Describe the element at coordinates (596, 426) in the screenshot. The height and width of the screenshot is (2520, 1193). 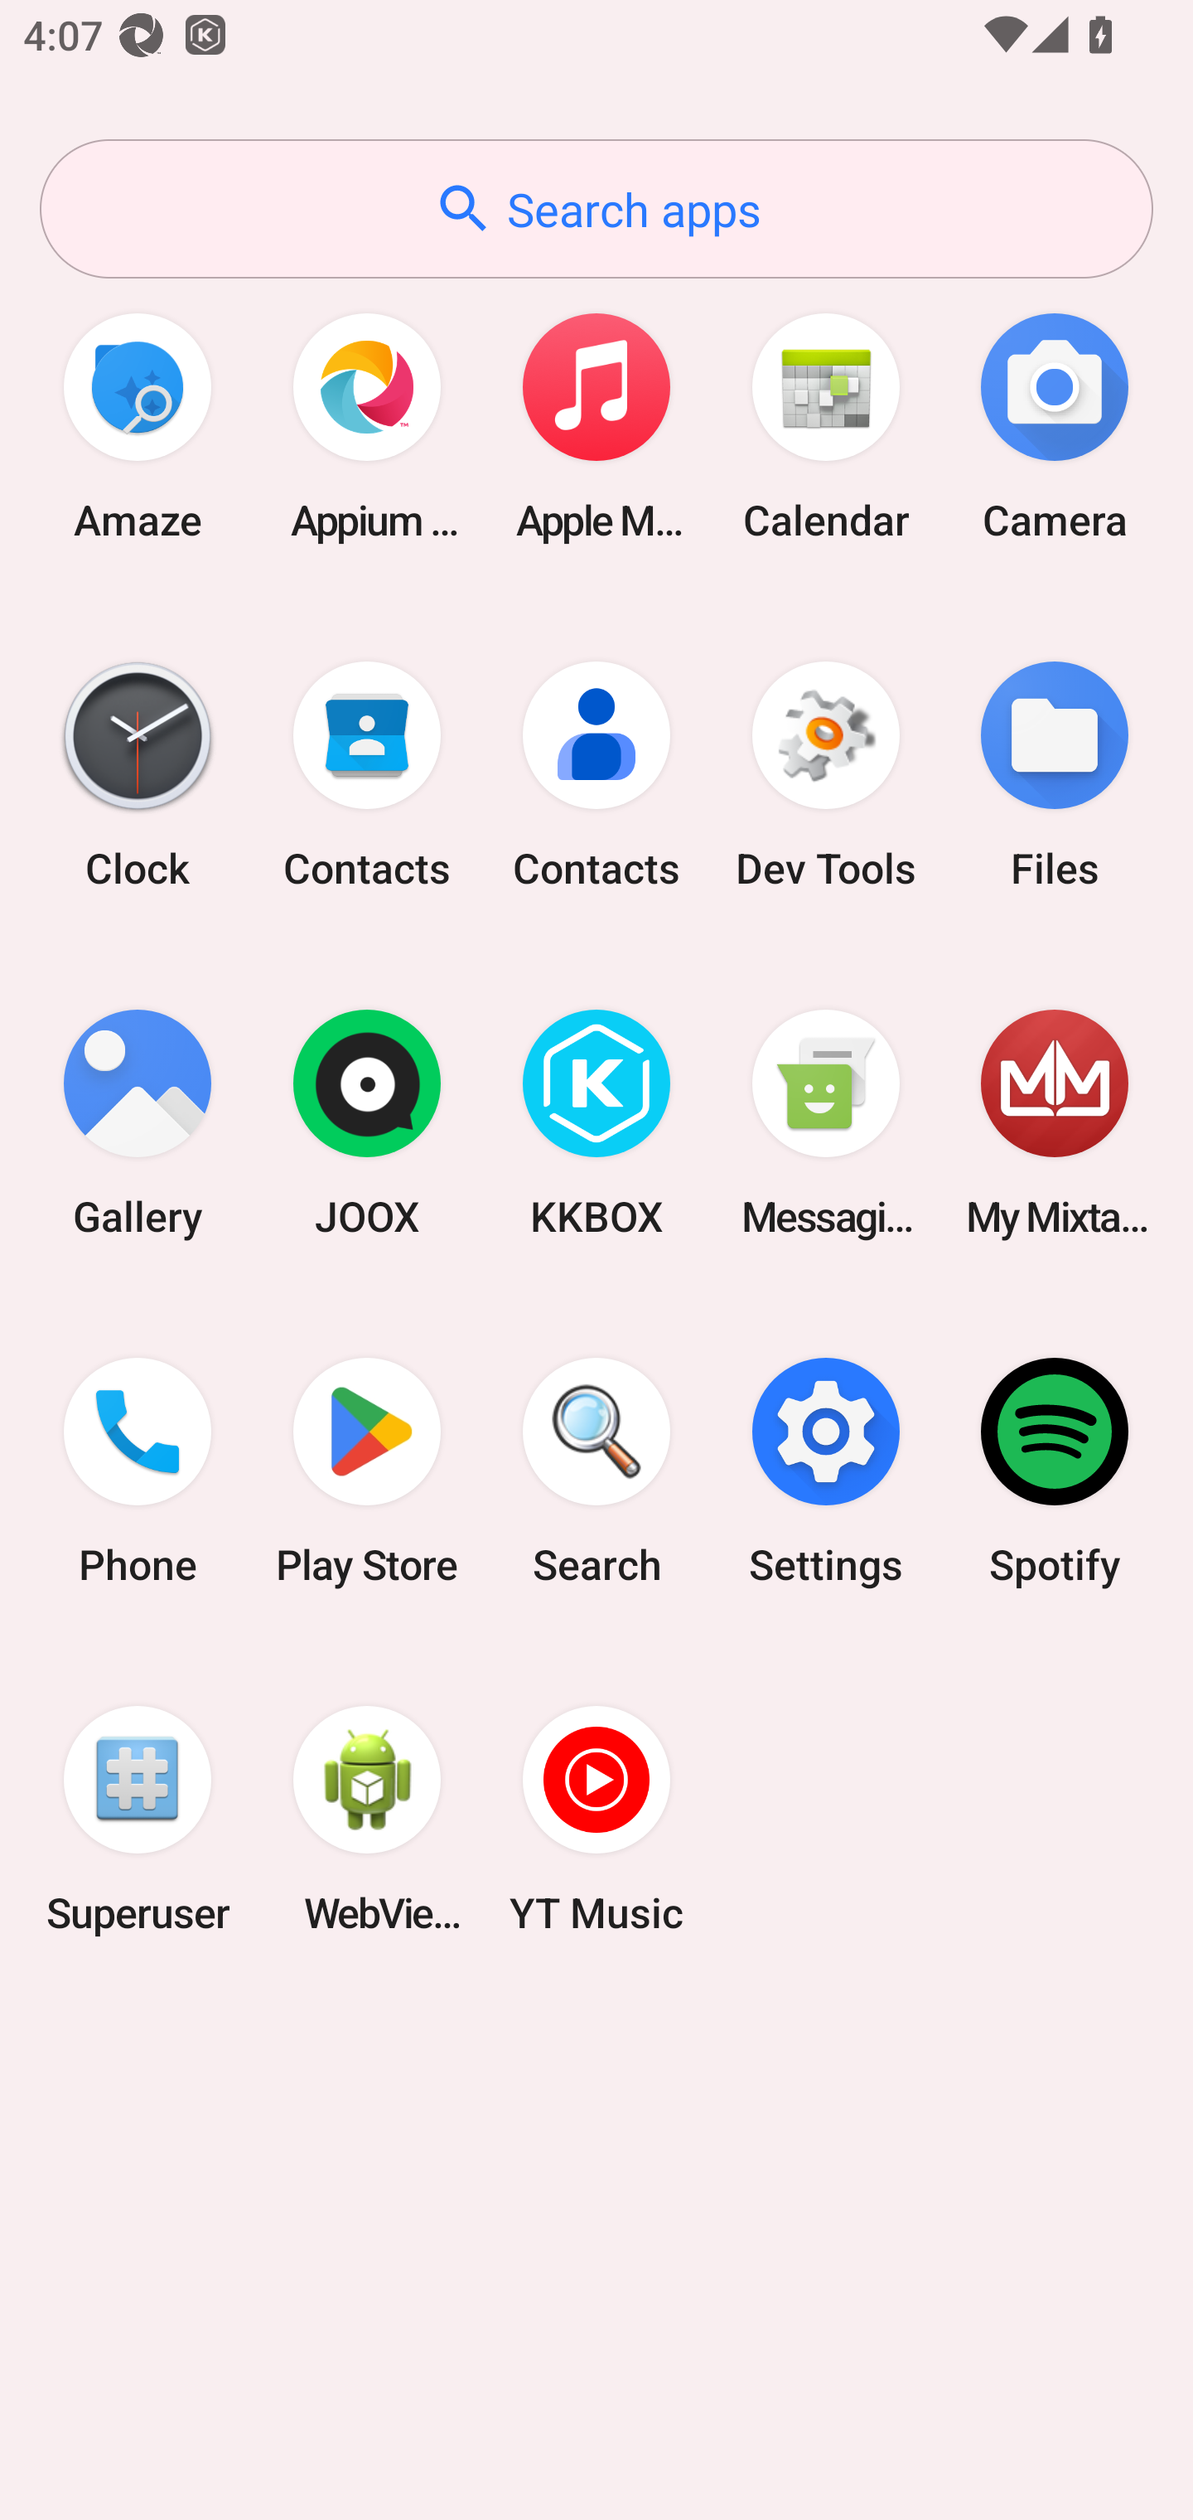
I see `Apple Music` at that location.